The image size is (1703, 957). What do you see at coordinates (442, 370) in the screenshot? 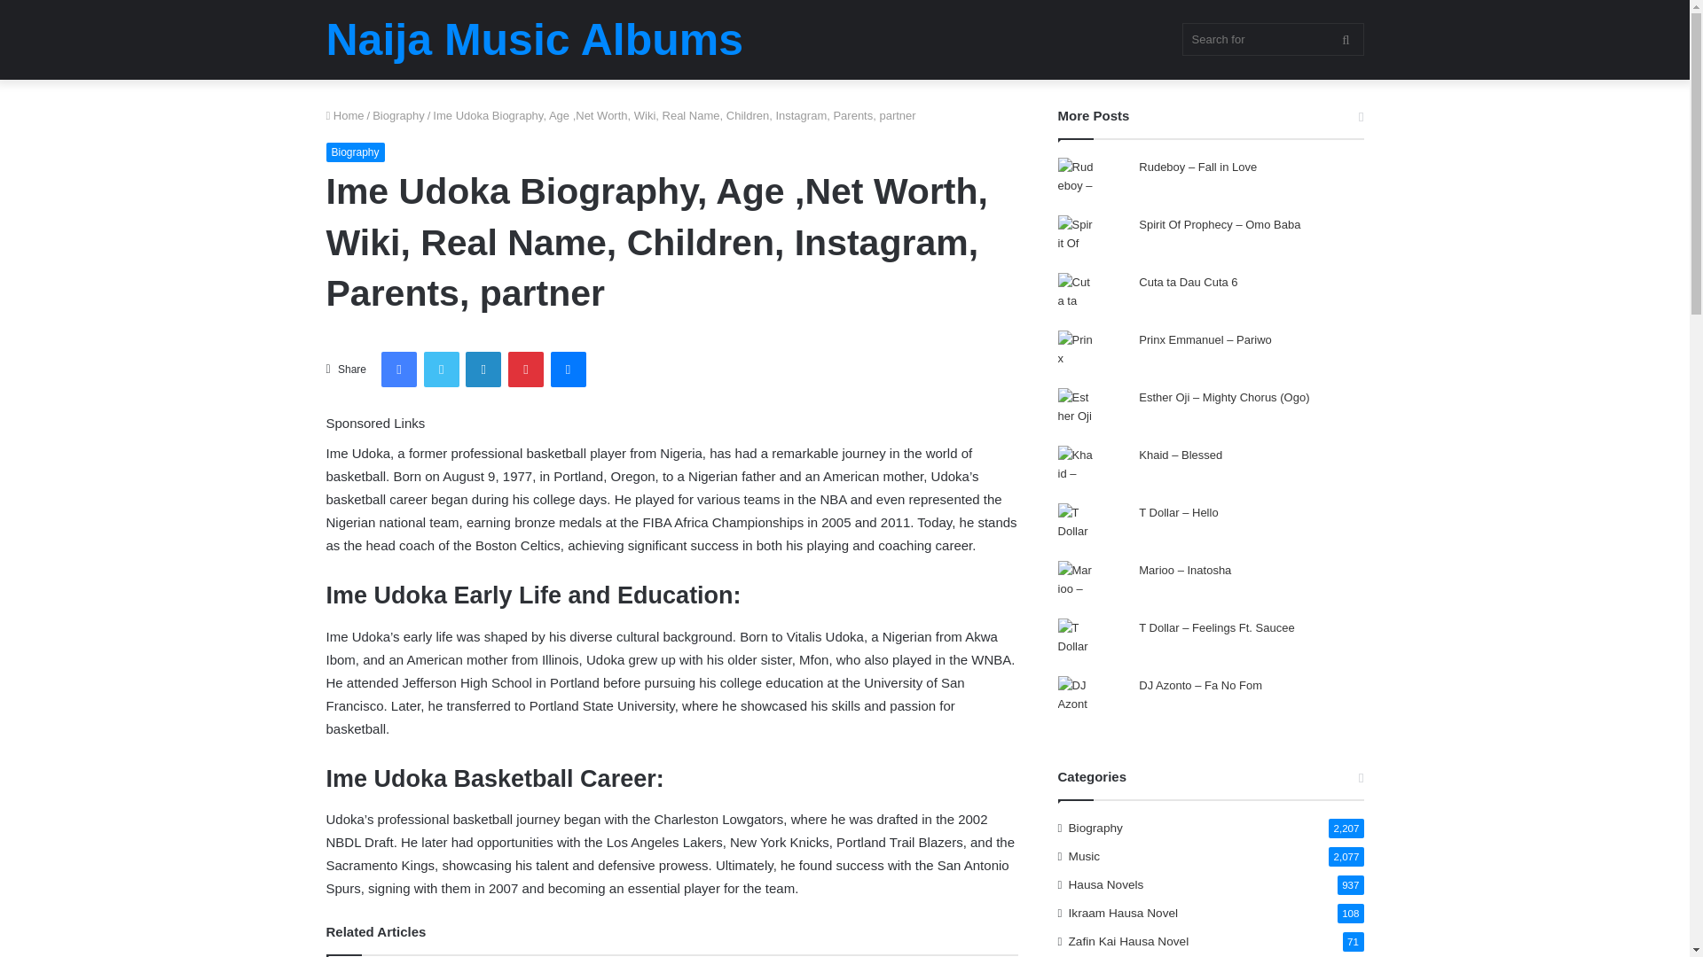
I see `Twitter` at bounding box center [442, 370].